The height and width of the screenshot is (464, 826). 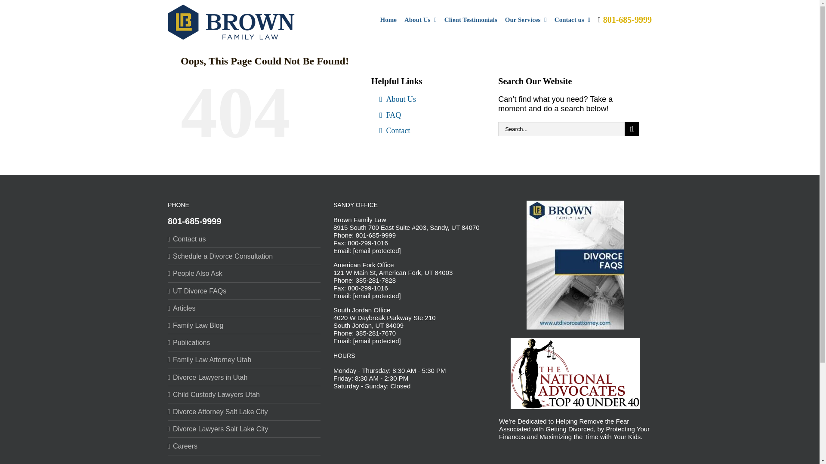 What do you see at coordinates (244, 394) in the screenshot?
I see `Child Custody Lawyers Utah` at bounding box center [244, 394].